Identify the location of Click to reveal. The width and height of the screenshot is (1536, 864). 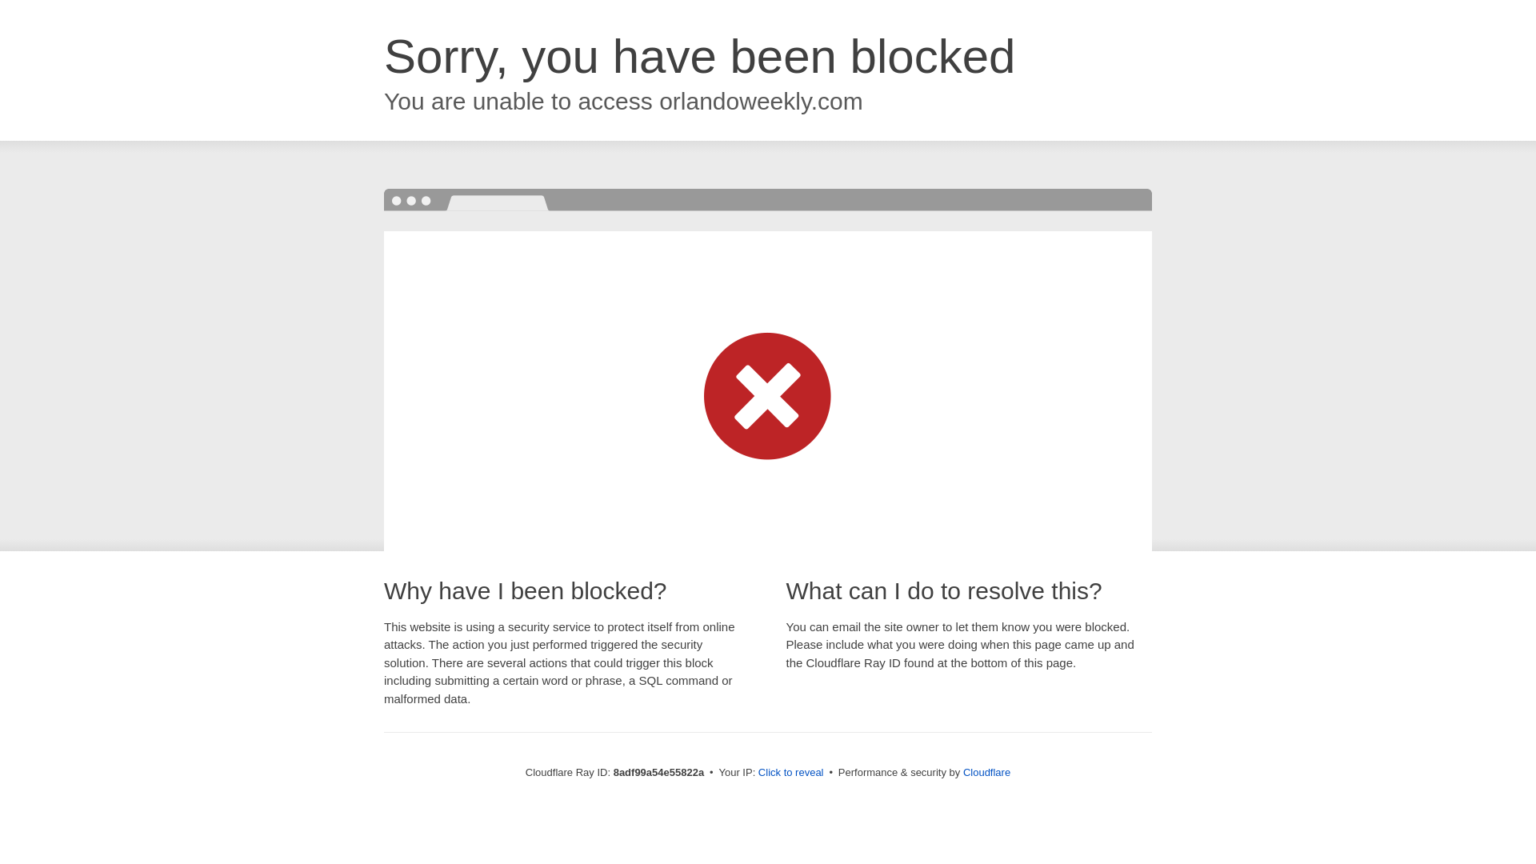
(790, 773).